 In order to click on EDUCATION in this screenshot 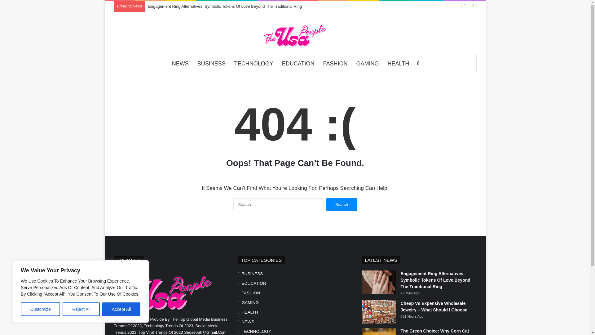, I will do `click(298, 63)`.